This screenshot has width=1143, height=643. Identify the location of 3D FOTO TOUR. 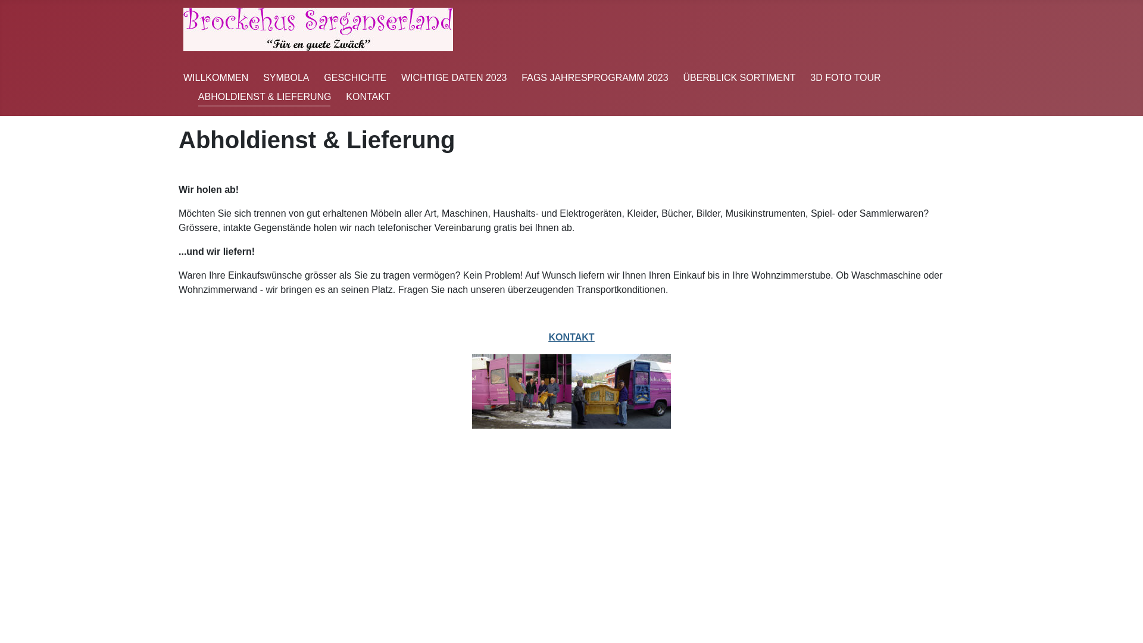
(845, 77).